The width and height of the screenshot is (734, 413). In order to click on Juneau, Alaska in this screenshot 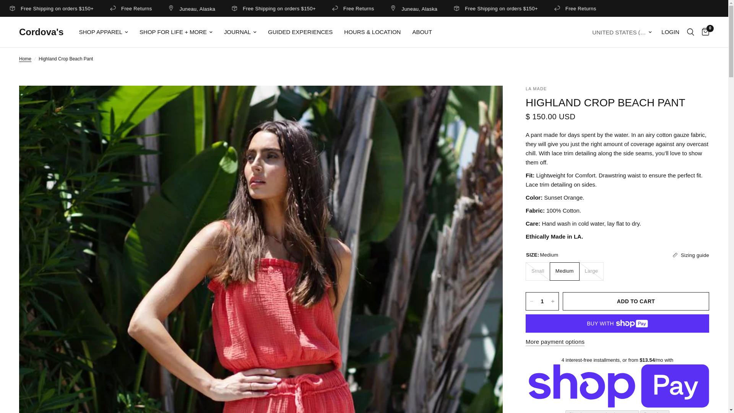, I will do `click(493, 8)`.